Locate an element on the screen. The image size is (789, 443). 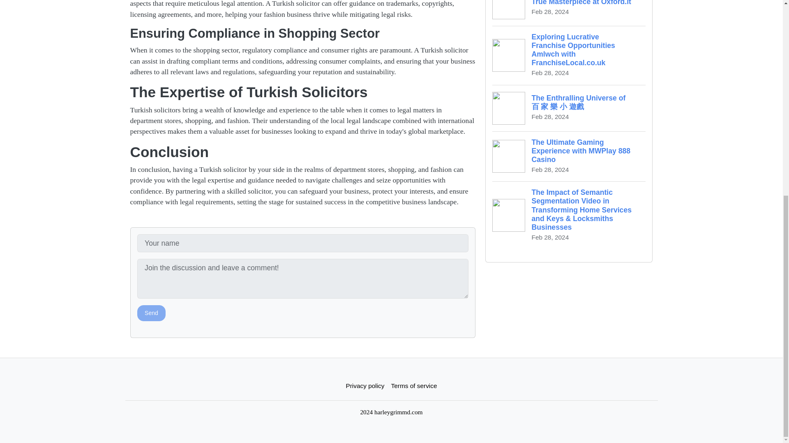
Send is located at coordinates (151, 313).